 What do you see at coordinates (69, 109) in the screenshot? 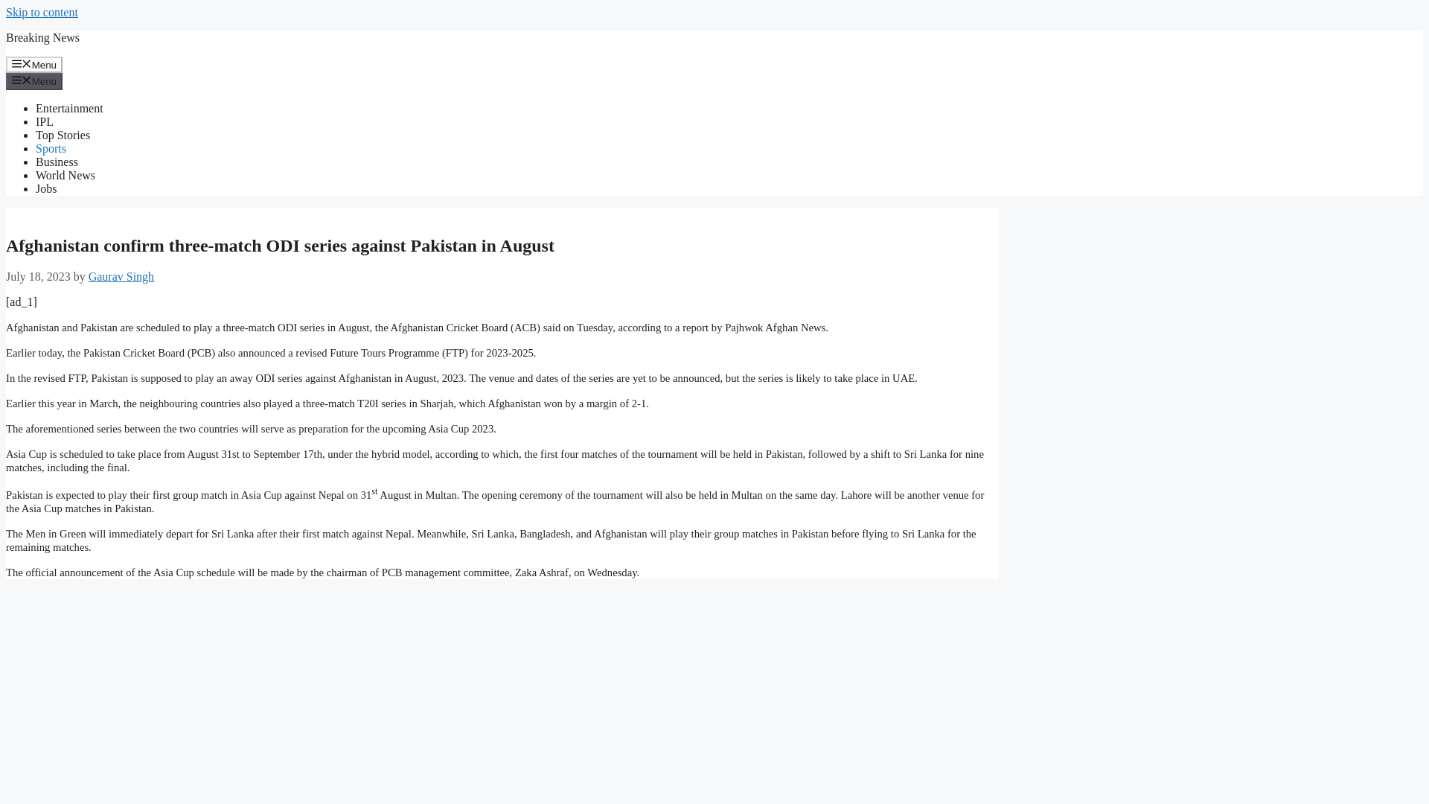
I see `Entertainment` at bounding box center [69, 109].